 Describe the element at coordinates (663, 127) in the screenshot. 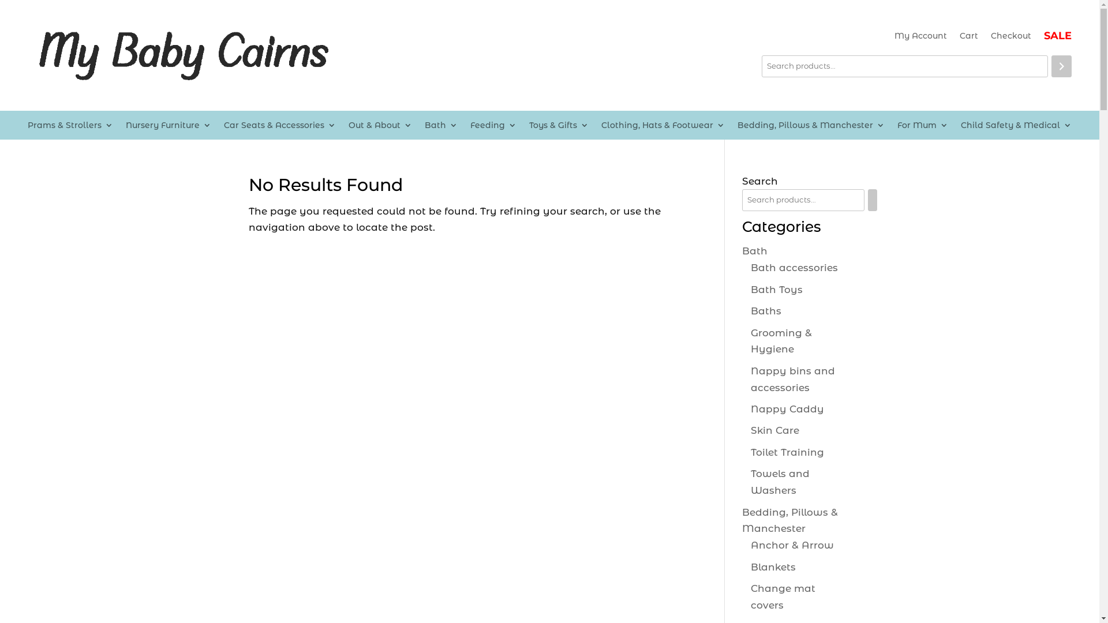

I see `Clothing, Hats & Footwear` at that location.